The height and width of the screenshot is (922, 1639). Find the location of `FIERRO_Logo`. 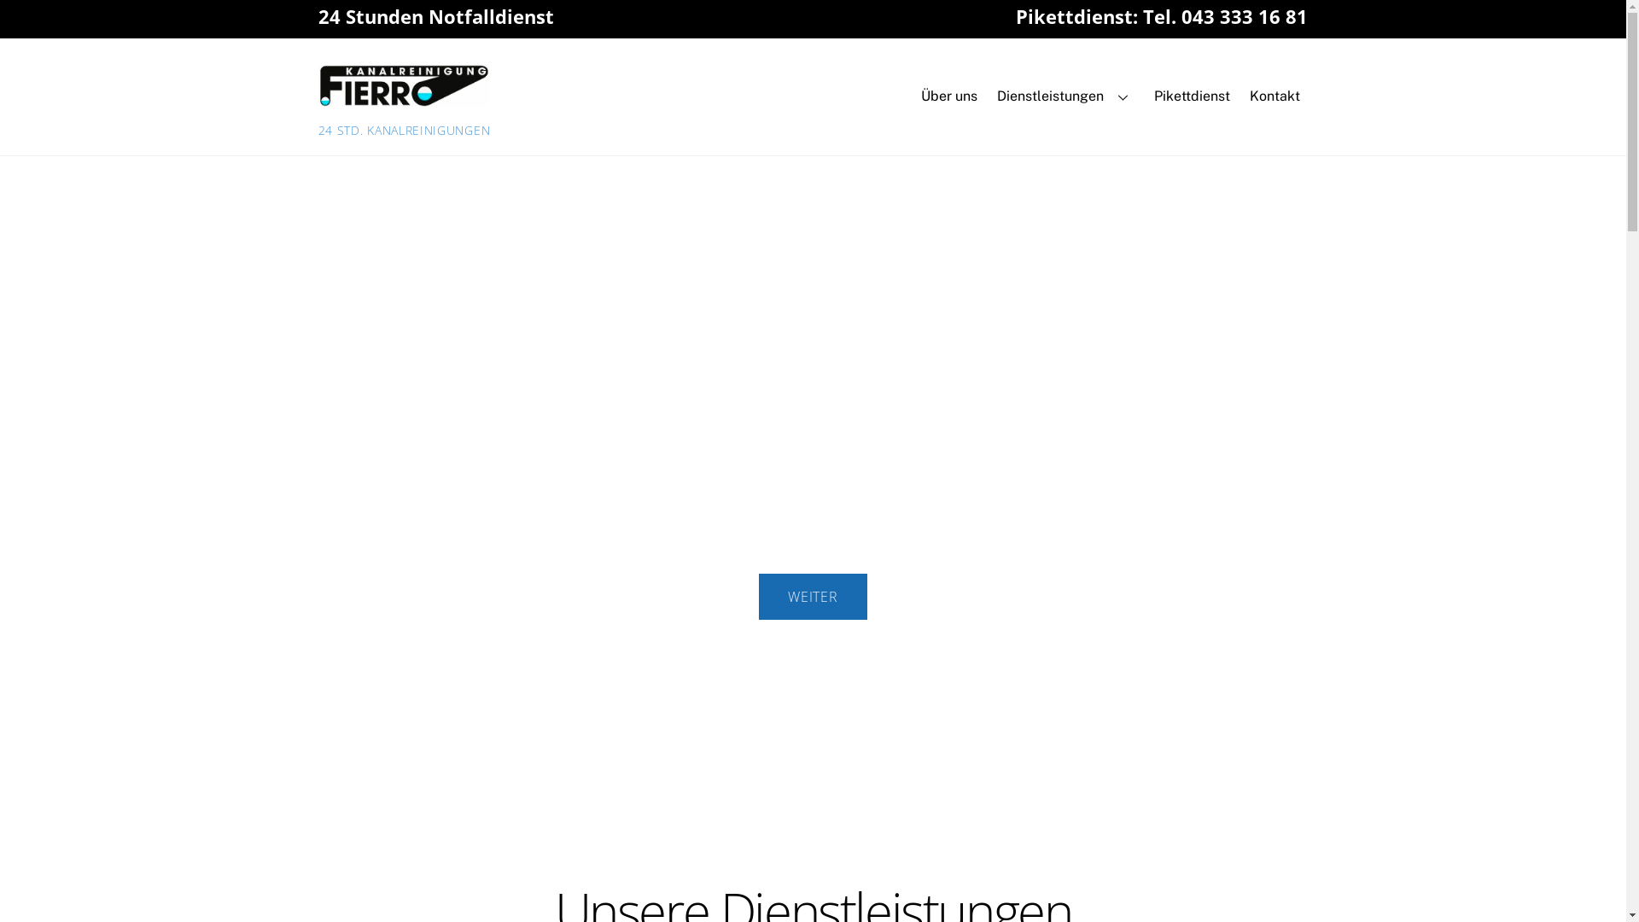

FIERRO_Logo is located at coordinates (403, 85).